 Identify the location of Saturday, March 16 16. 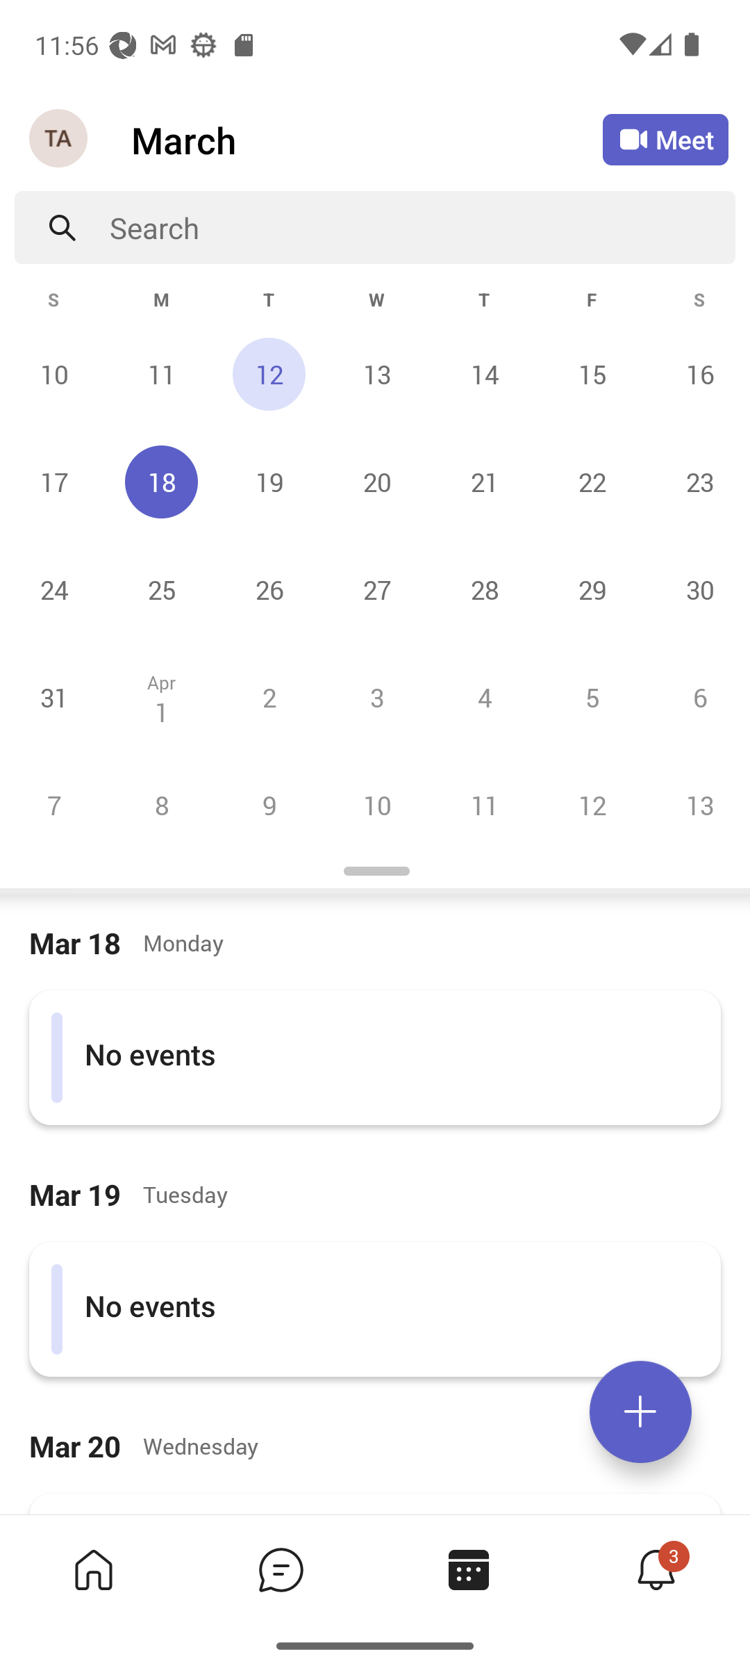
(697, 374).